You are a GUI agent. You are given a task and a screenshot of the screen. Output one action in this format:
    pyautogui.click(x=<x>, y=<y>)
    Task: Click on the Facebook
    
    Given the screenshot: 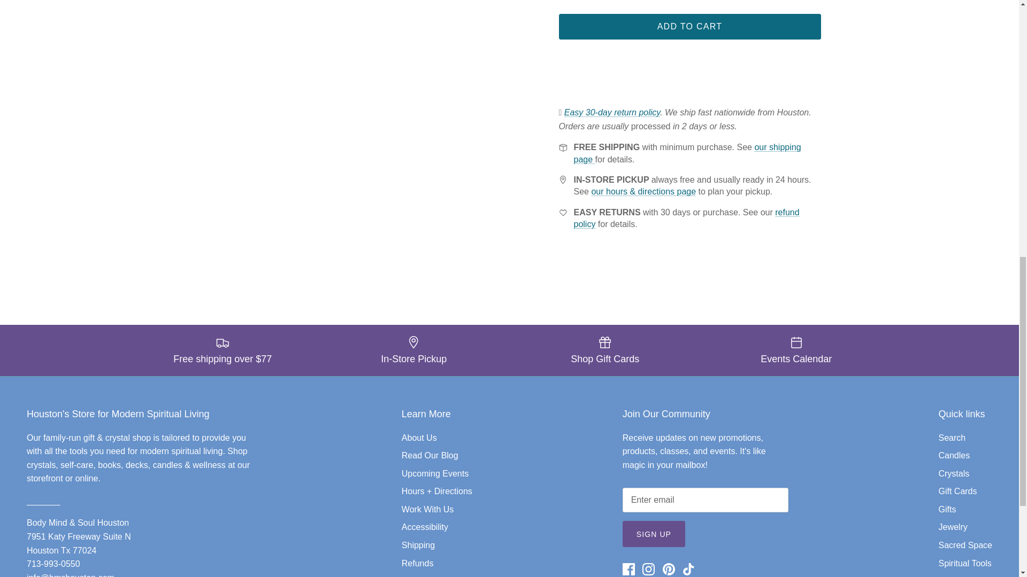 What is the action you would take?
    pyautogui.click(x=628, y=569)
    